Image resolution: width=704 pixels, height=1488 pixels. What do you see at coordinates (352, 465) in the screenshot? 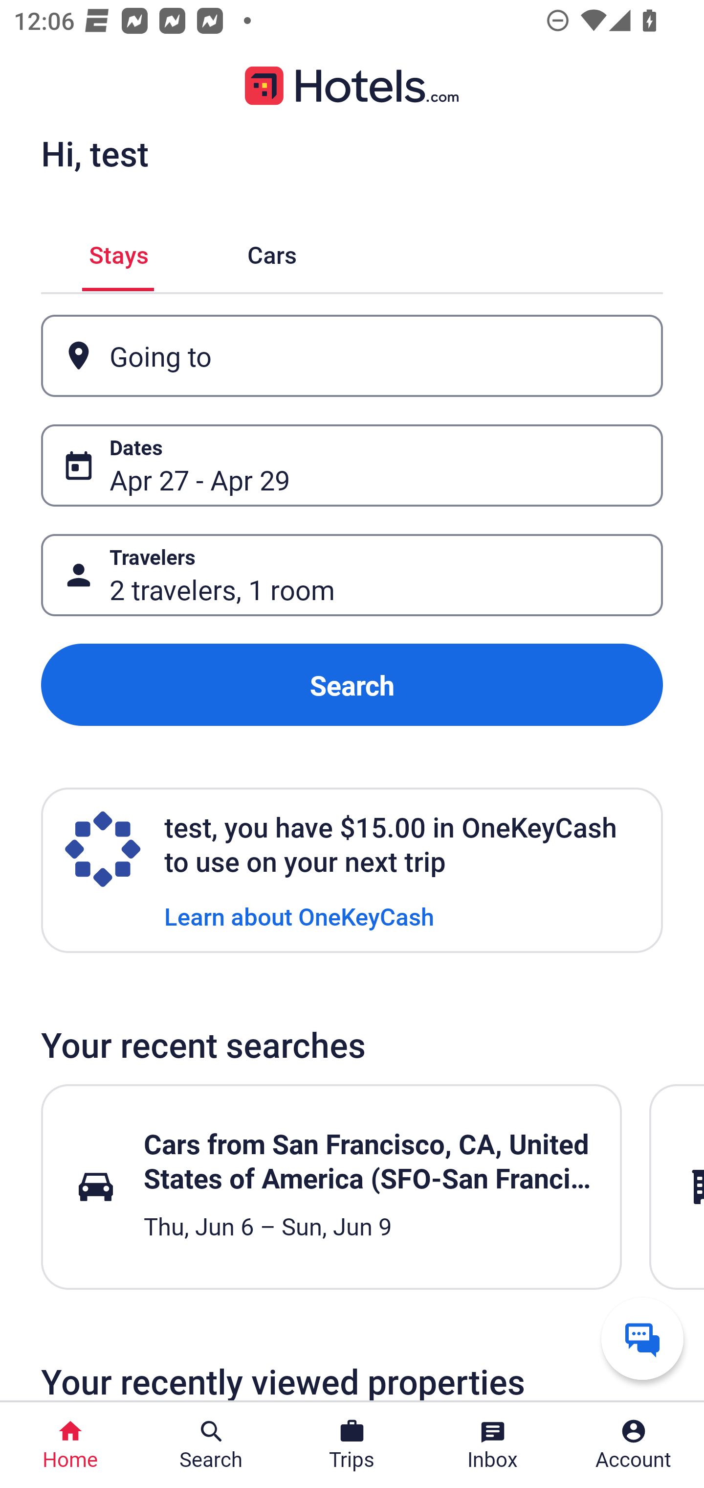
I see `Dates Button Apr 27 - Apr 29` at bounding box center [352, 465].